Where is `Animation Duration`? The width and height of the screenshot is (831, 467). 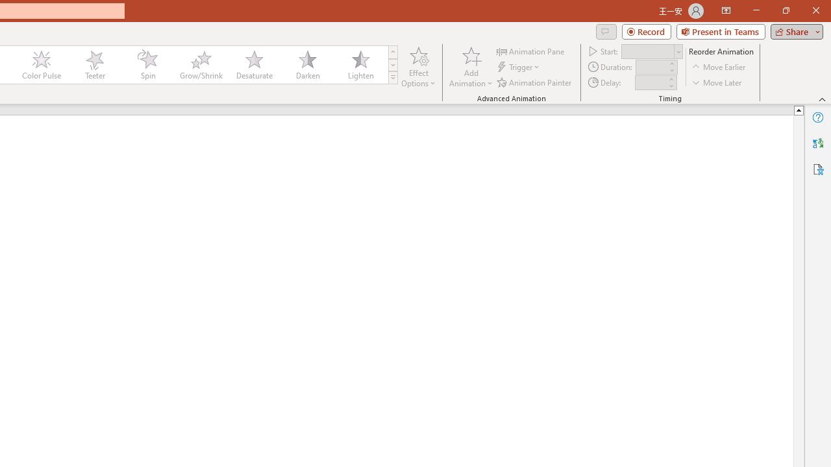
Animation Duration is located at coordinates (651, 67).